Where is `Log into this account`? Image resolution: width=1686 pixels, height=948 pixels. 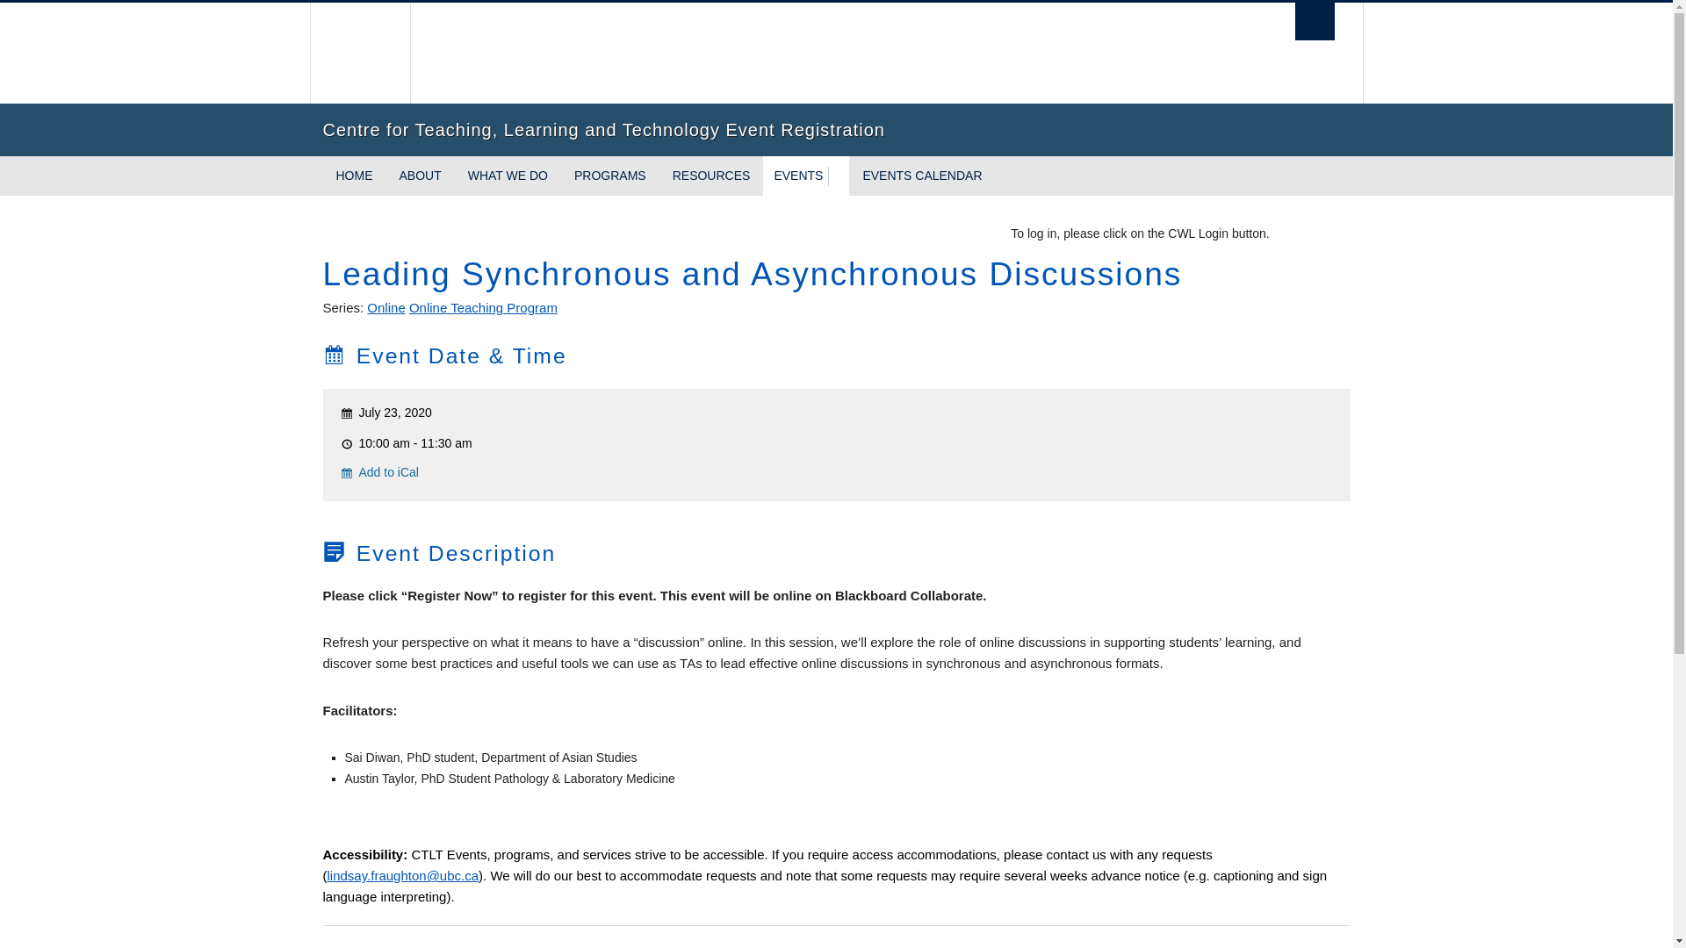
Log into this account is located at coordinates (1314, 233).